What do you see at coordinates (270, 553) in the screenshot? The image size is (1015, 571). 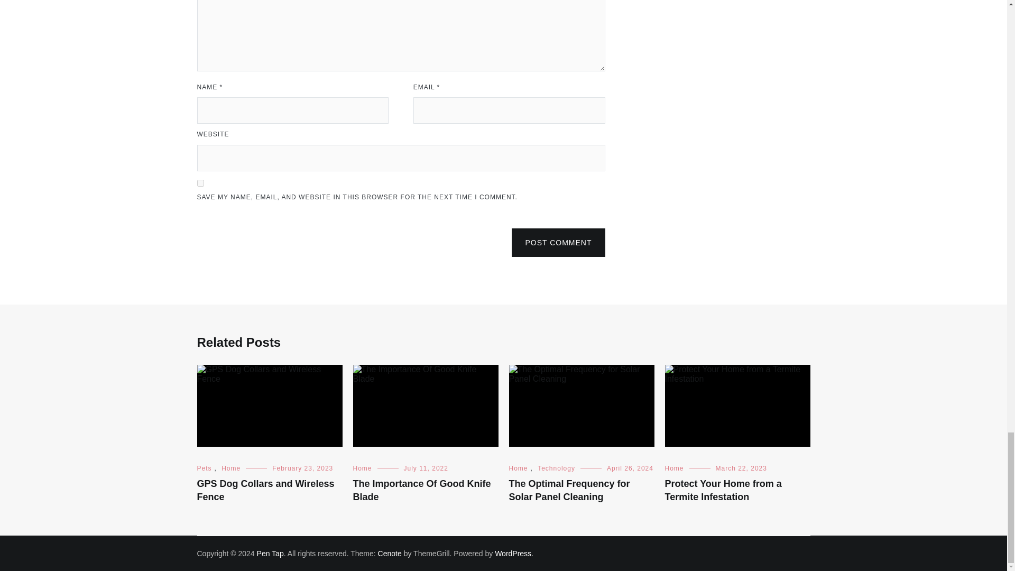 I see `Pen Tap` at bounding box center [270, 553].